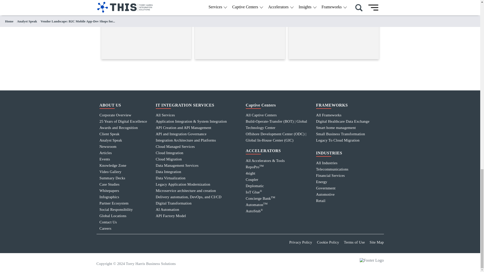 The width and height of the screenshot is (484, 272). Describe the element at coordinates (146, 244) in the screenshot. I see `YouTube` at that location.